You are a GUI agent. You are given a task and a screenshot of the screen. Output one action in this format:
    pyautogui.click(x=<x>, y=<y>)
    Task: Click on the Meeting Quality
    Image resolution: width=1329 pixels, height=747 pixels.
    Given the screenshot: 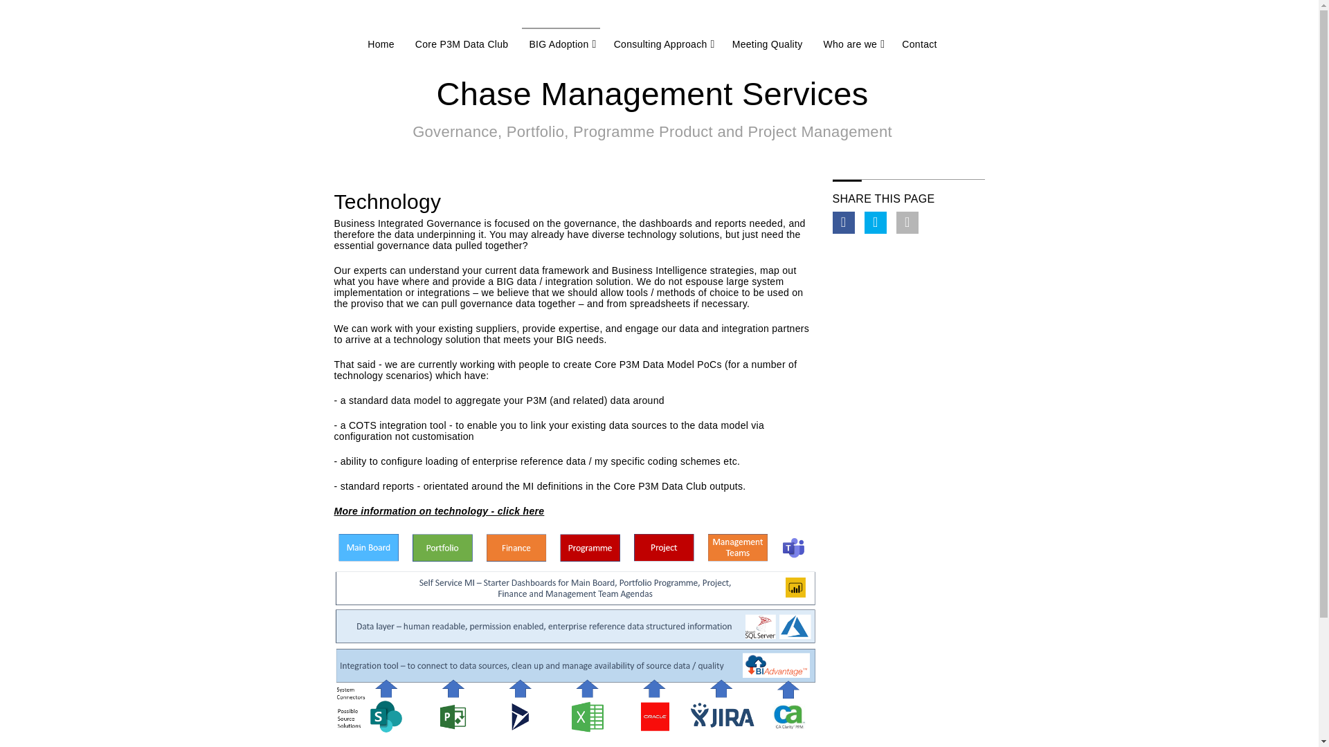 What is the action you would take?
    pyautogui.click(x=767, y=44)
    